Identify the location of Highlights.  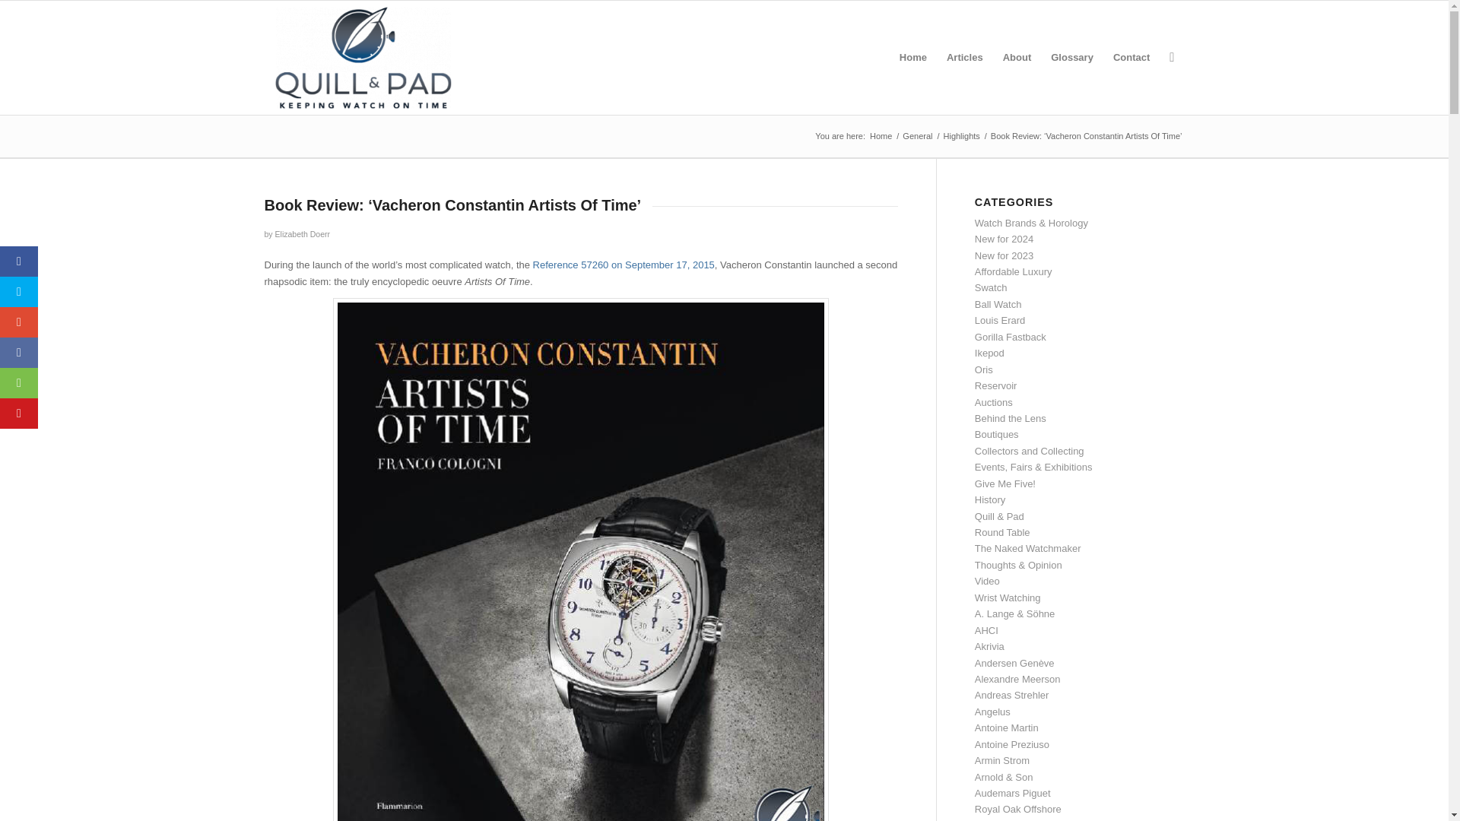
(962, 135).